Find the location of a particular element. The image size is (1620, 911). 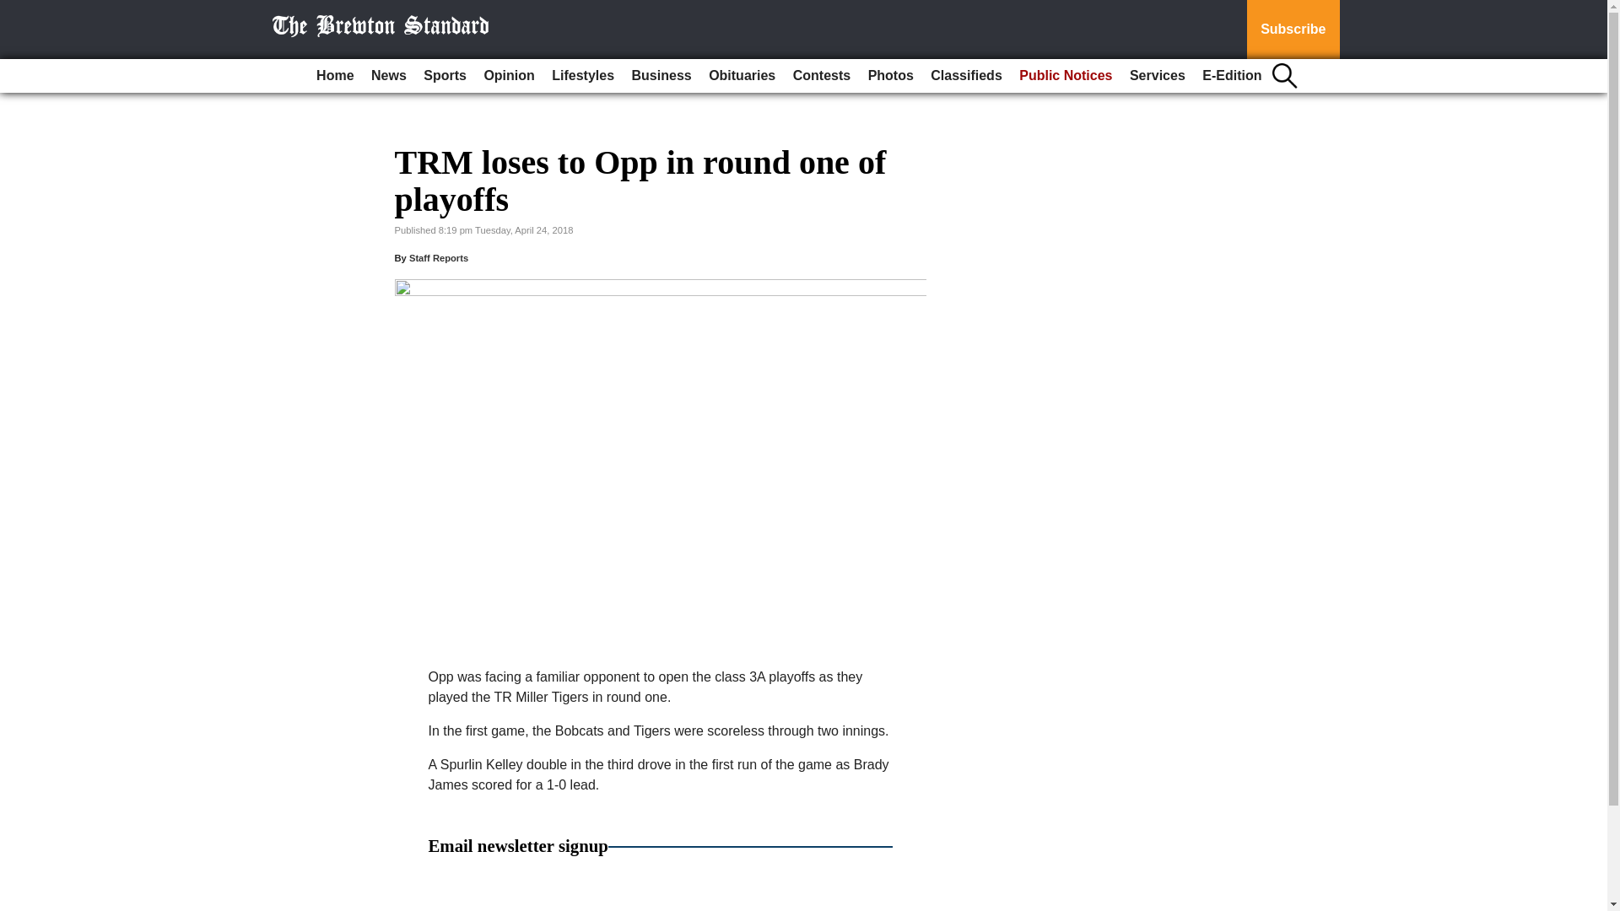

Services is located at coordinates (1158, 76).